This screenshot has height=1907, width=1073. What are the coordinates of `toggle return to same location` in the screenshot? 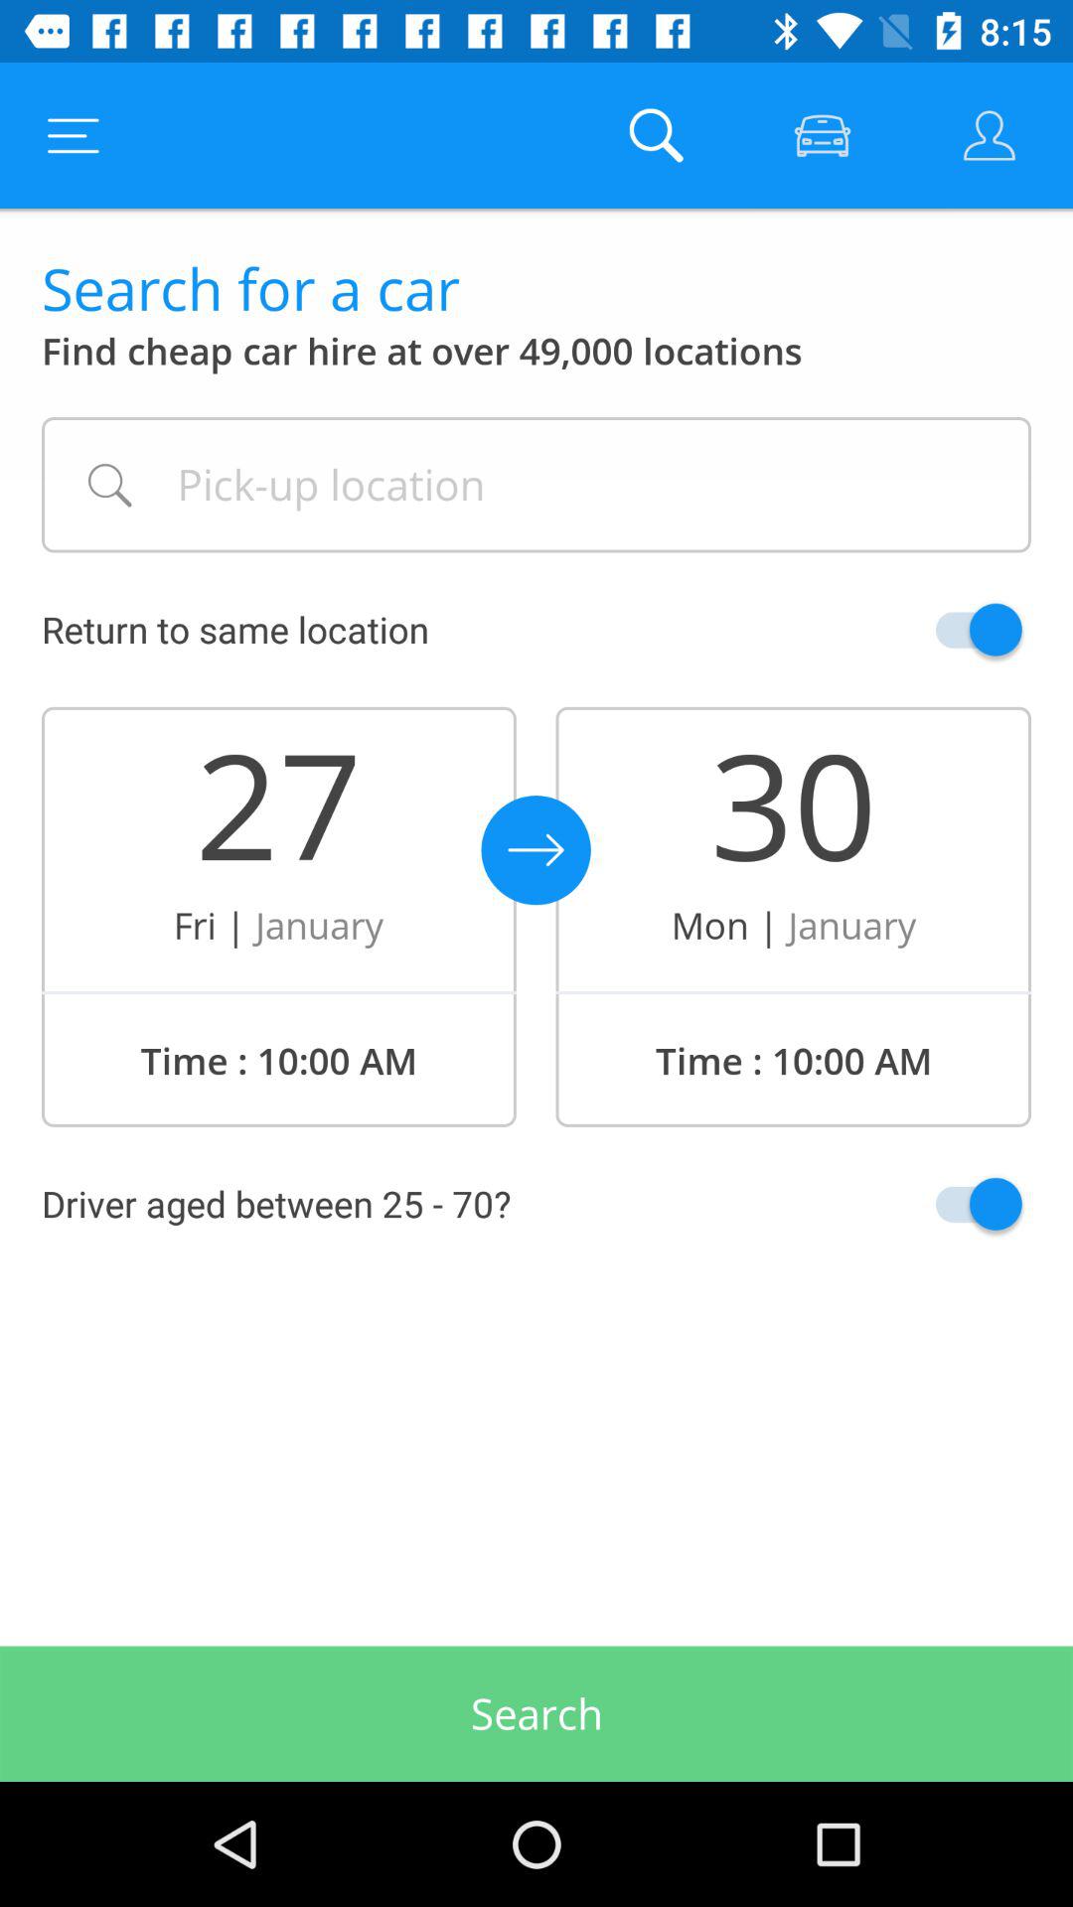 It's located at (932, 630).